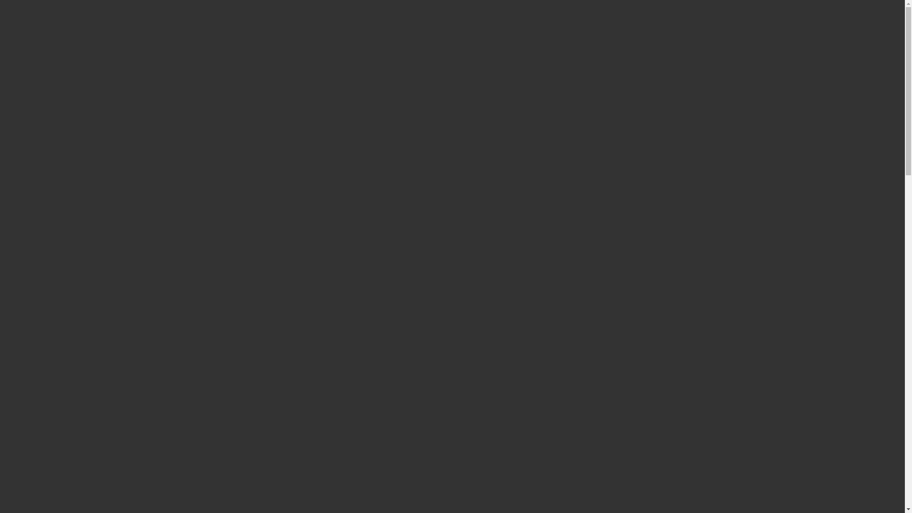 The width and height of the screenshot is (912, 513). I want to click on BC Buchrain-Ebikon, so click(36, 8).